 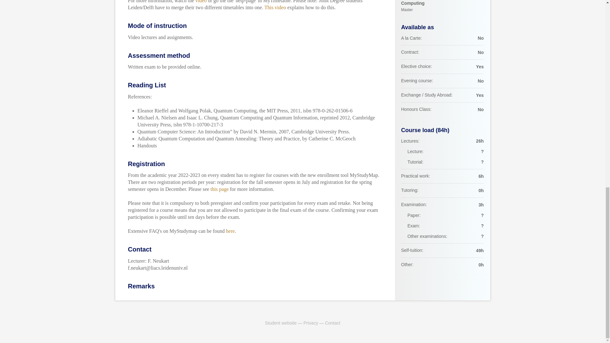 I want to click on This video, so click(x=275, y=8).